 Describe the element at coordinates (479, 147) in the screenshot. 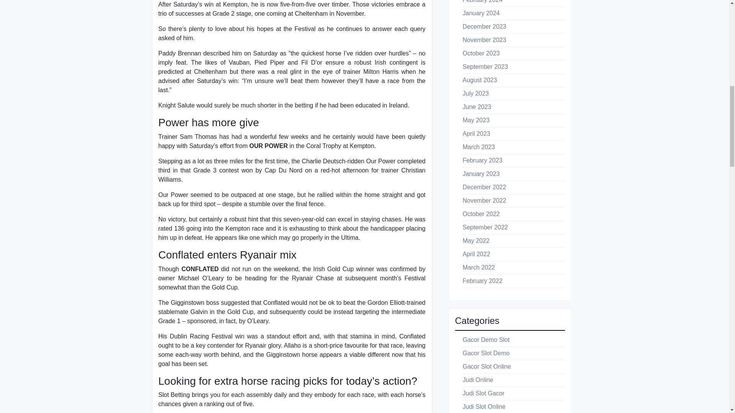

I see `March 2023` at that location.